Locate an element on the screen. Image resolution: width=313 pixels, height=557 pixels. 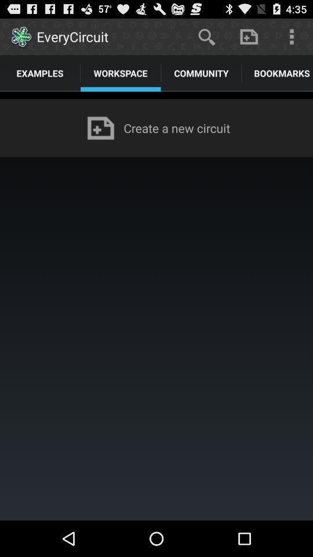
open icon to the right of everycircuit app is located at coordinates (206, 36).